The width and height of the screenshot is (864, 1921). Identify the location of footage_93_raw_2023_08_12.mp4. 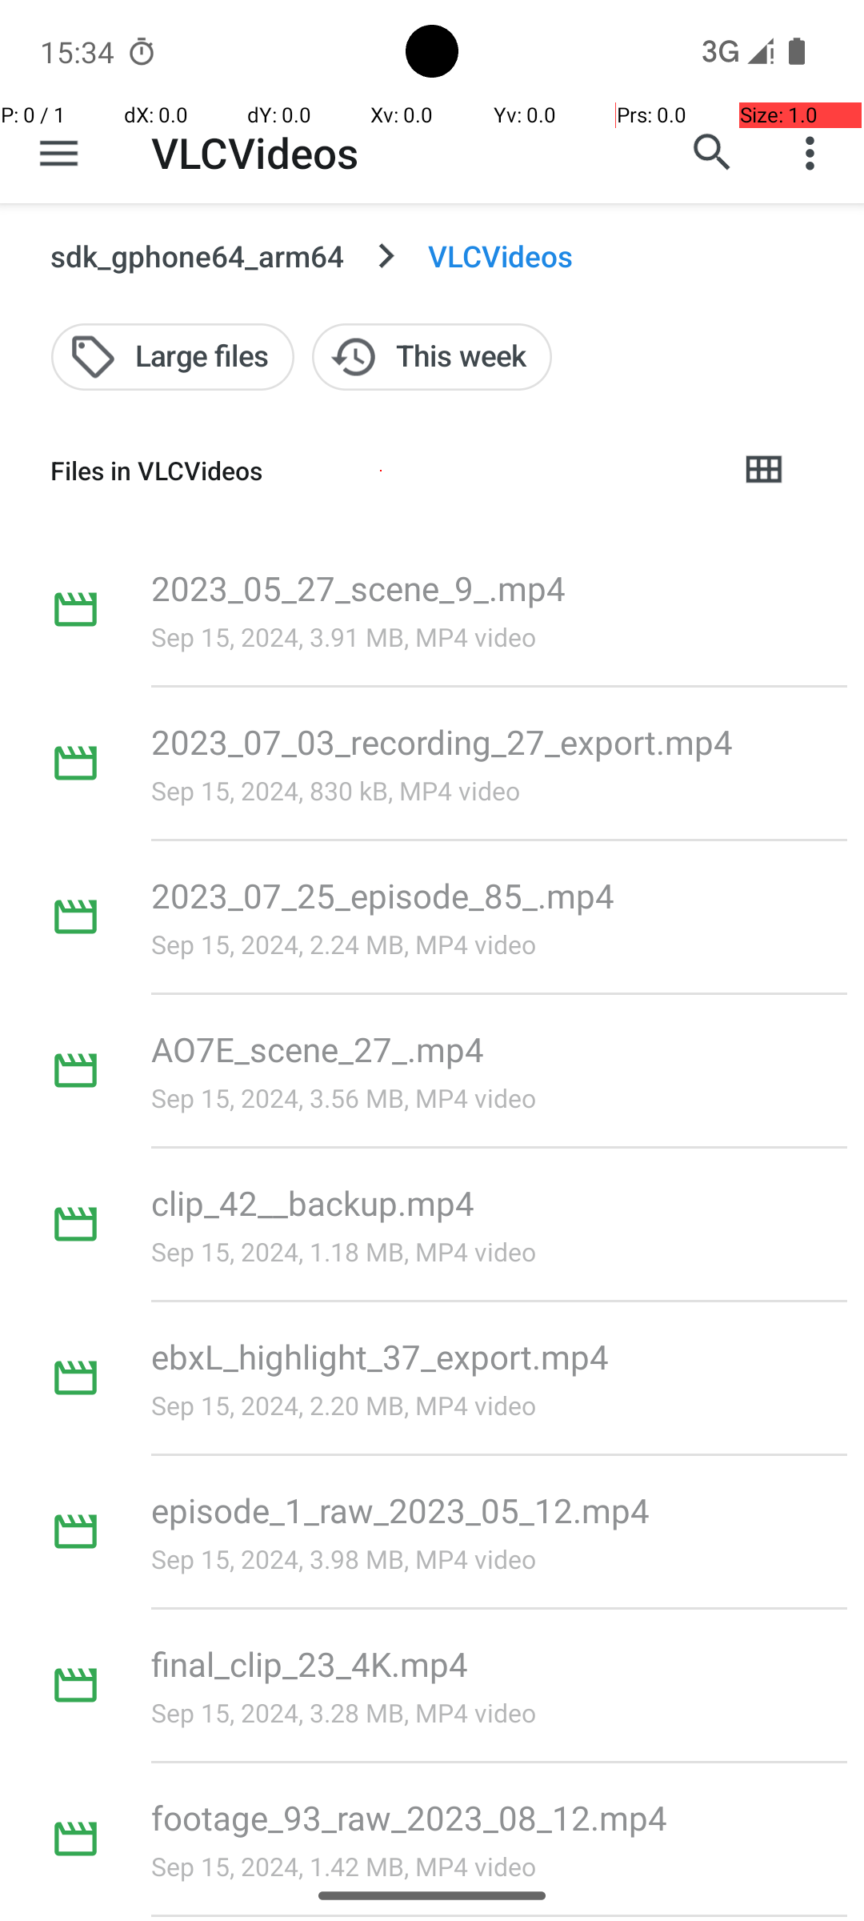
(410, 1817).